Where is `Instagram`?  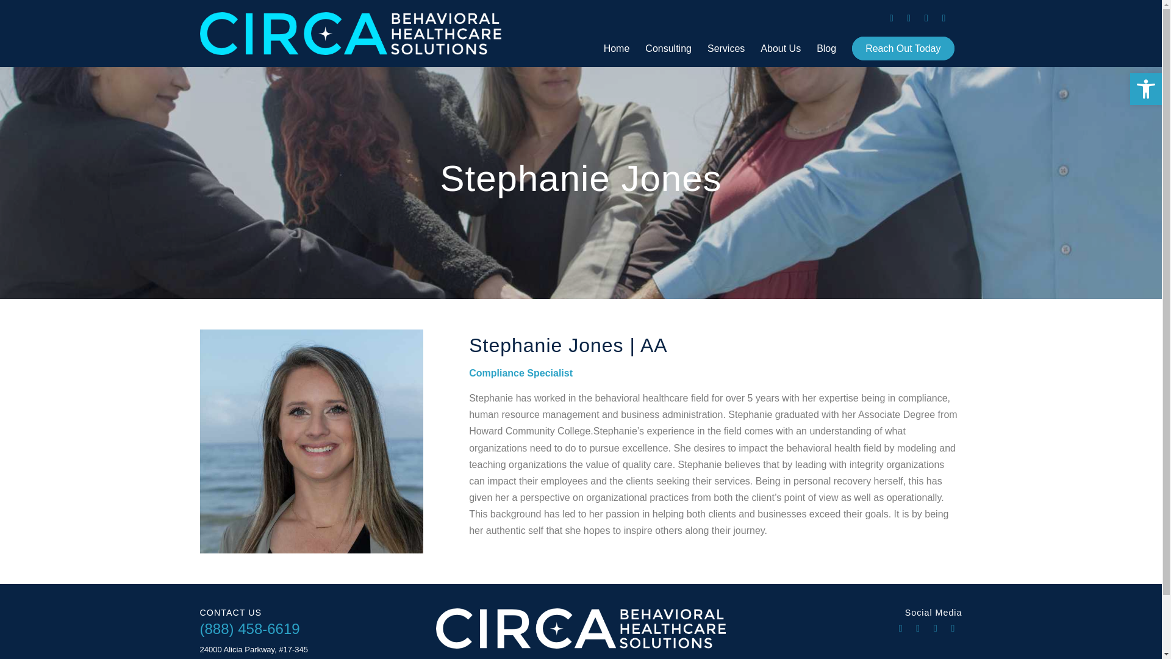 Instagram is located at coordinates (909, 18).